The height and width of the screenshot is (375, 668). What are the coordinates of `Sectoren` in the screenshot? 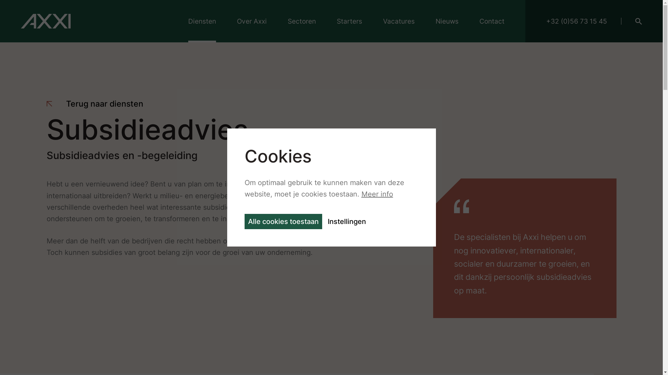 It's located at (302, 21).